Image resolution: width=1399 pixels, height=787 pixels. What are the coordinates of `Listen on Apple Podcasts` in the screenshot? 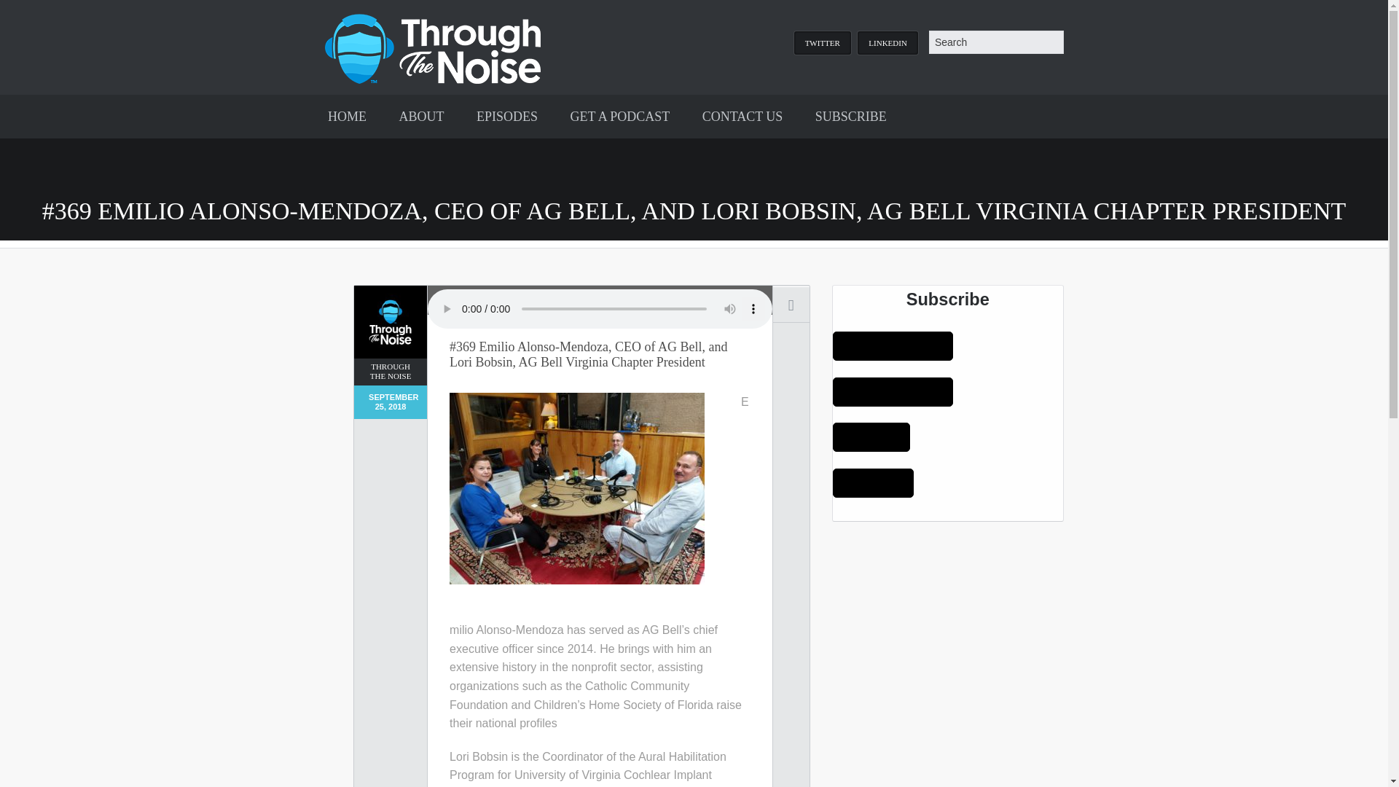 It's located at (892, 345).